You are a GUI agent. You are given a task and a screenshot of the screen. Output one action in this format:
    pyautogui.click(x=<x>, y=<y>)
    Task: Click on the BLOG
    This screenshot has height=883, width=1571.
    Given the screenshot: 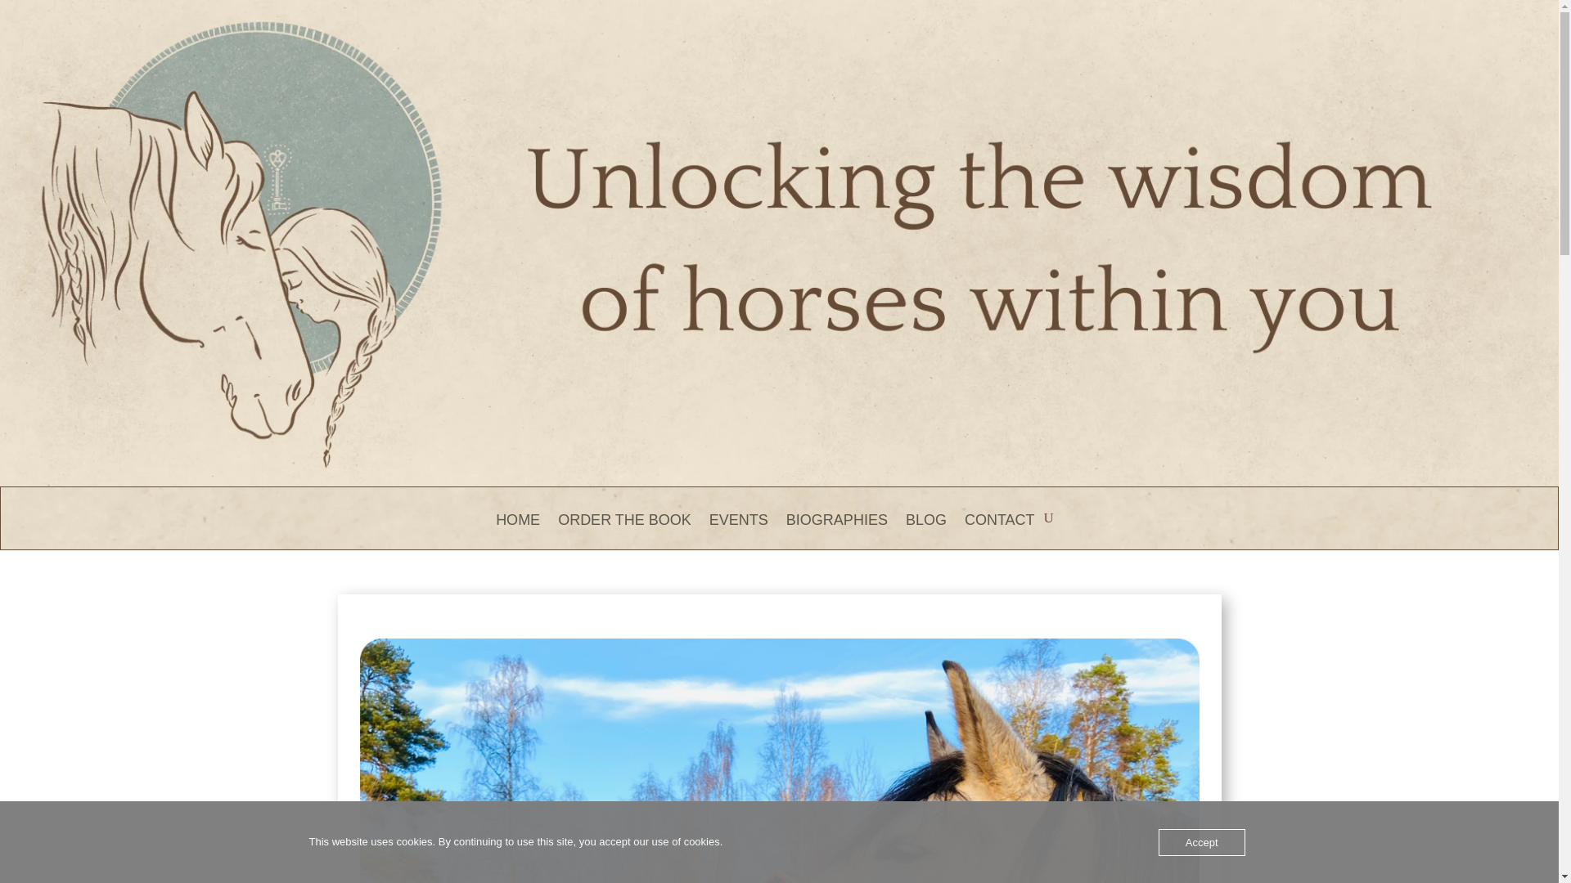 What is the action you would take?
    pyautogui.click(x=926, y=531)
    